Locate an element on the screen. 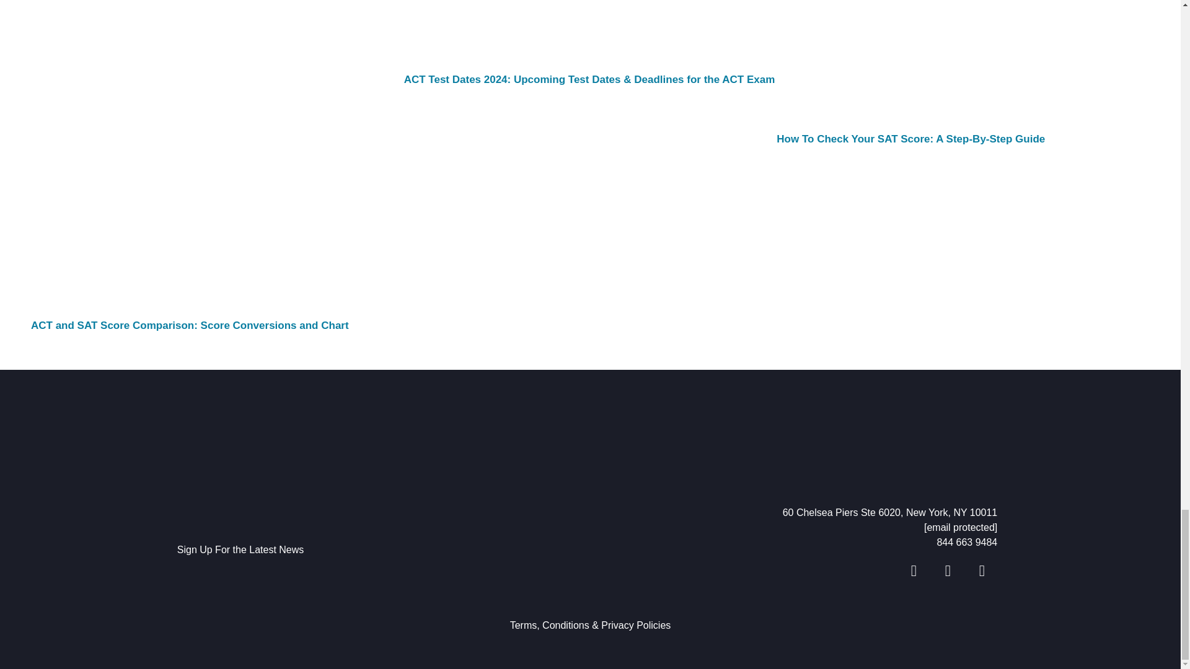 The height and width of the screenshot is (669, 1190). 60 Chelsea Piers Ste 6020, New York, NY 10011 is located at coordinates (796, 513).